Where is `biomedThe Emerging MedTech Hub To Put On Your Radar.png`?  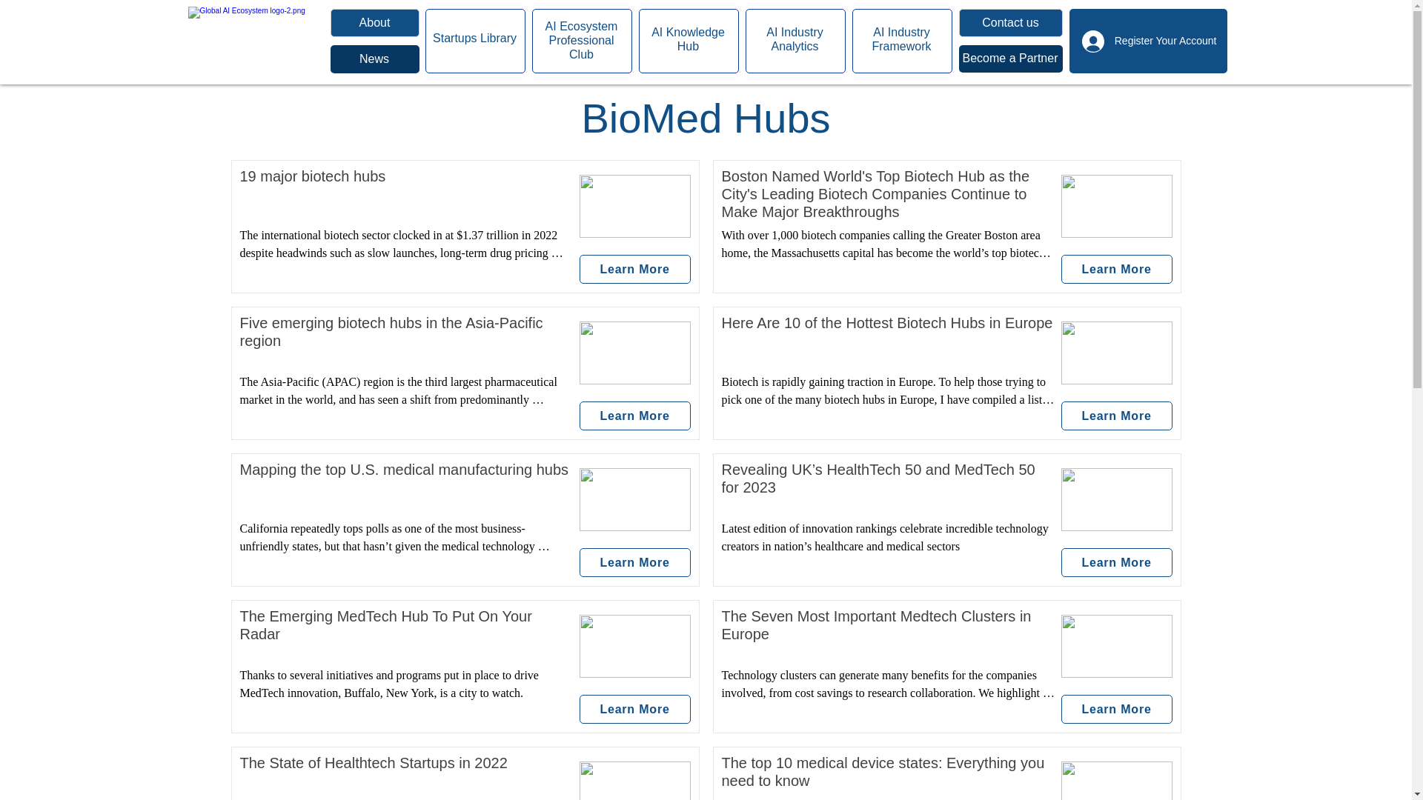
biomedThe Emerging MedTech Hub To Put On Your Radar.png is located at coordinates (634, 646).